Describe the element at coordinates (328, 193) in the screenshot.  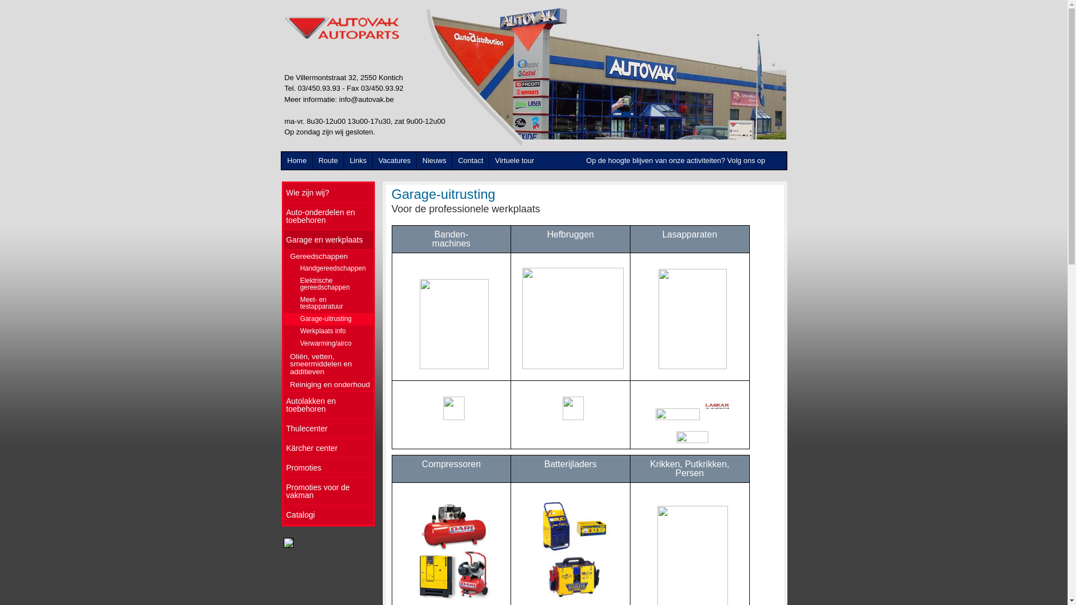
I see `Wie zijn wij?` at that location.